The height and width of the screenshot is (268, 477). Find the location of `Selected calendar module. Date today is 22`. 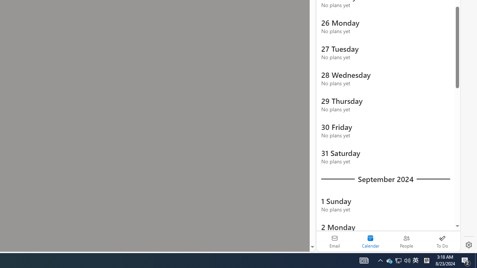

Selected calendar module. Date today is 22 is located at coordinates (370, 241).